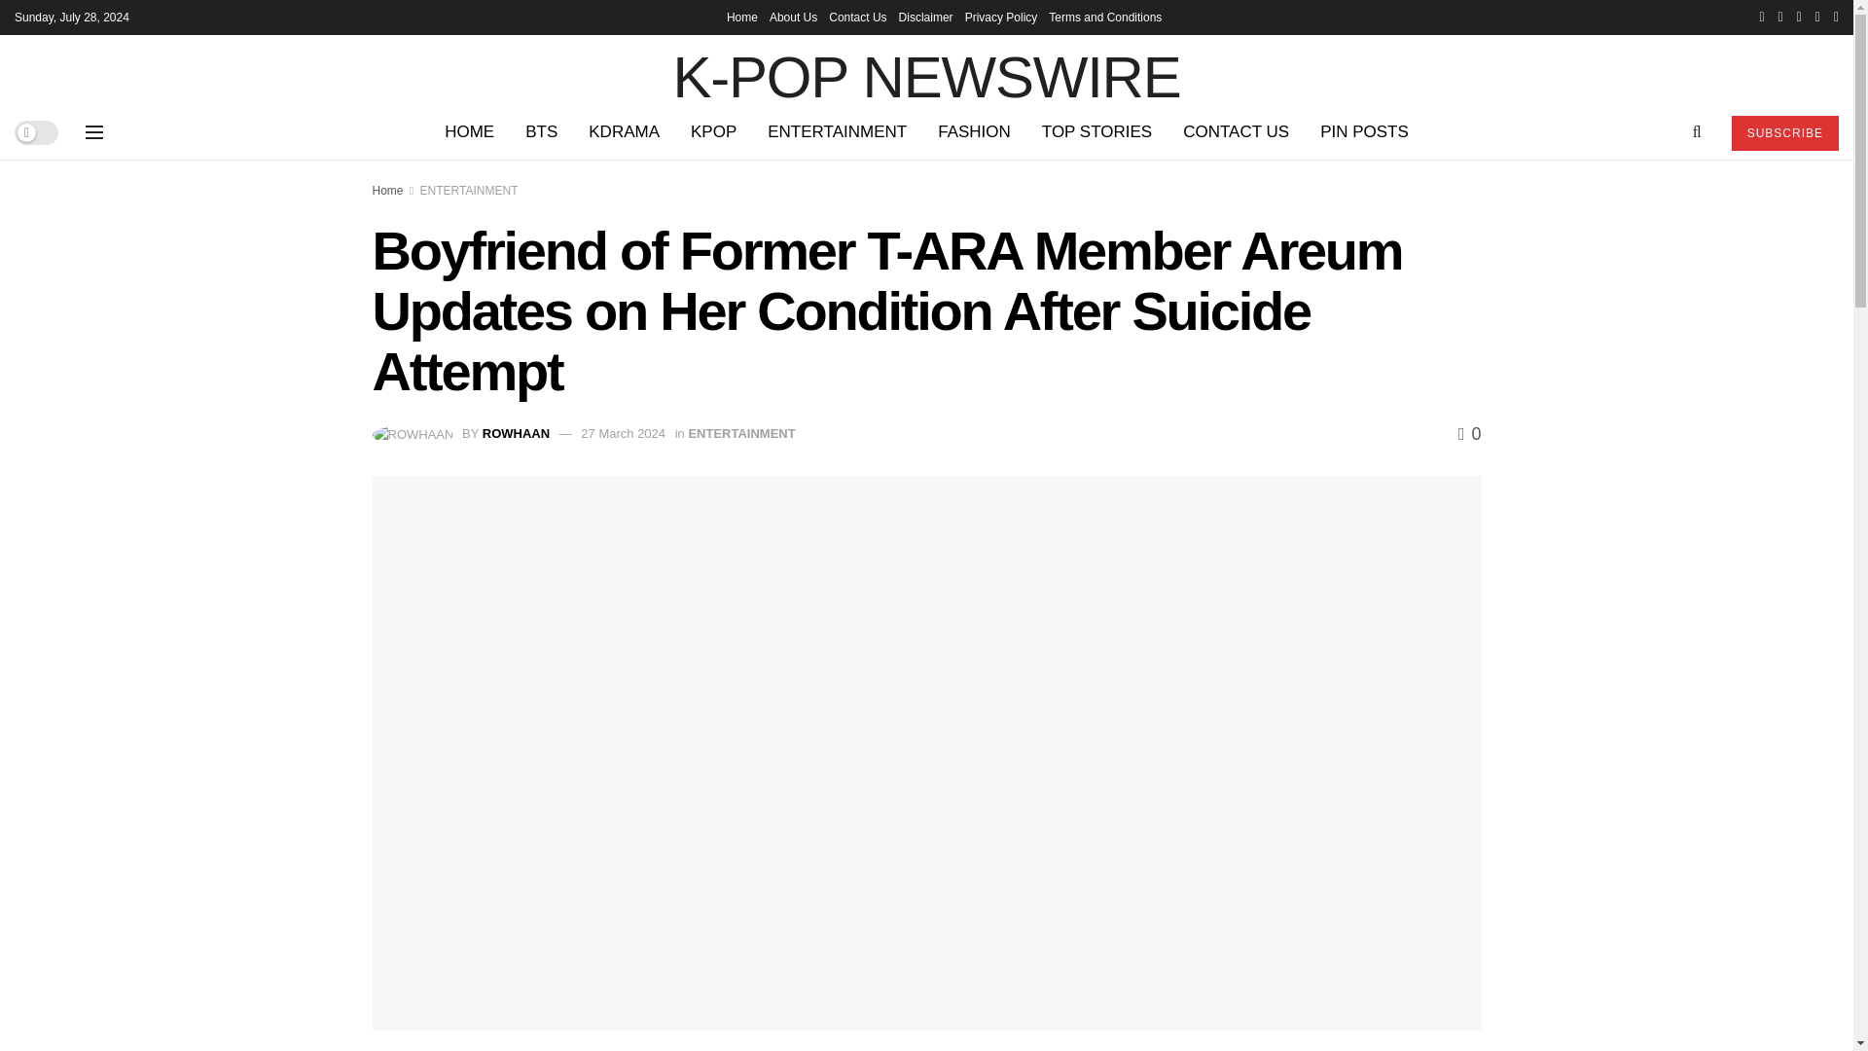 The height and width of the screenshot is (1051, 1868). I want to click on Contact Us, so click(857, 18).